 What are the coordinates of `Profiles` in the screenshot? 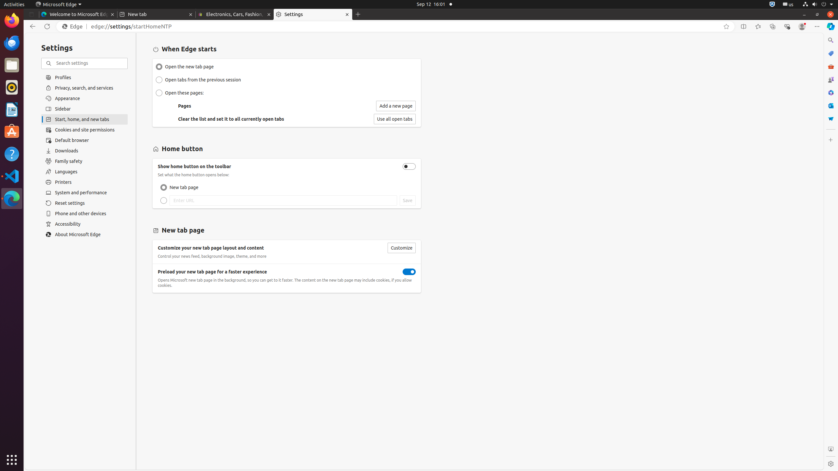 It's located at (84, 77).